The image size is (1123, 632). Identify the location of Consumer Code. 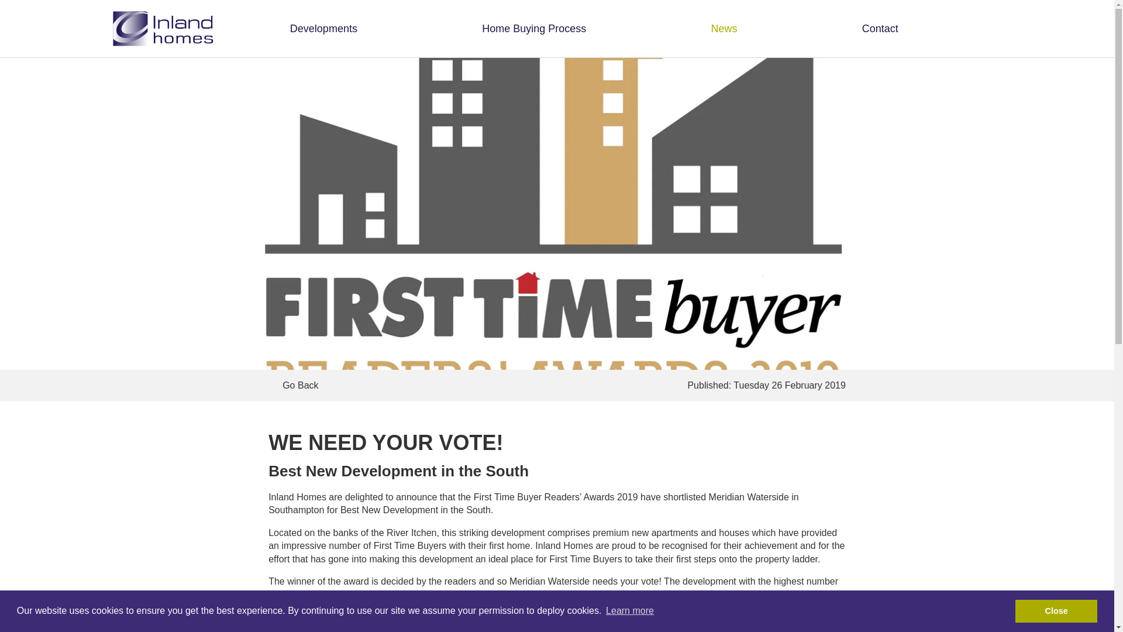
(390, 375).